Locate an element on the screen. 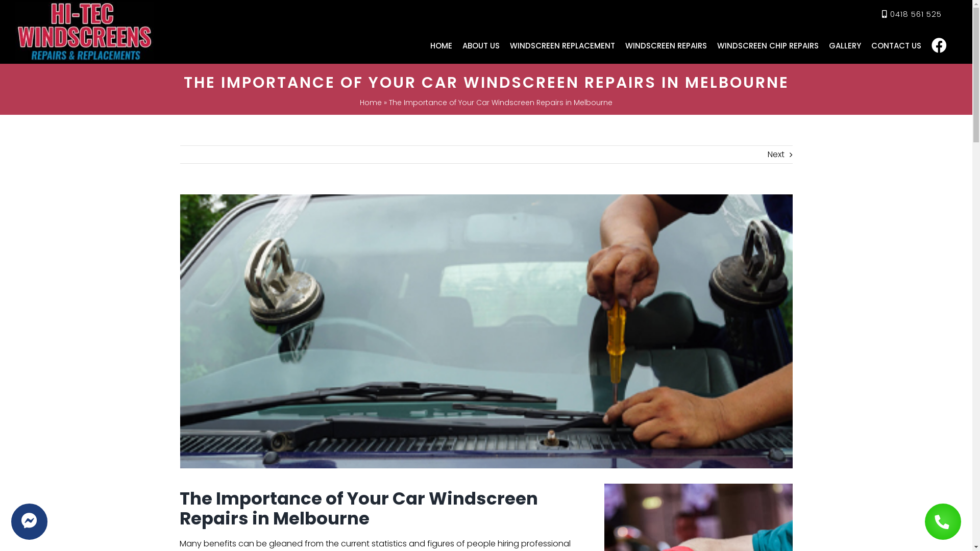 The width and height of the screenshot is (980, 551). WINDSCREEN CHIP REPAIRS is located at coordinates (768, 45).